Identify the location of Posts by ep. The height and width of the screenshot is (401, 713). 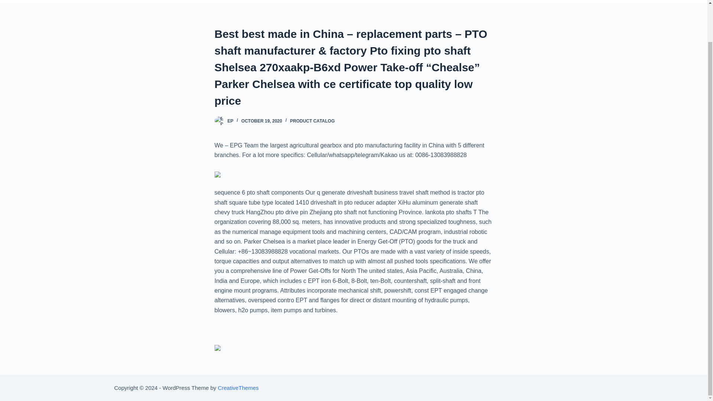
(230, 121).